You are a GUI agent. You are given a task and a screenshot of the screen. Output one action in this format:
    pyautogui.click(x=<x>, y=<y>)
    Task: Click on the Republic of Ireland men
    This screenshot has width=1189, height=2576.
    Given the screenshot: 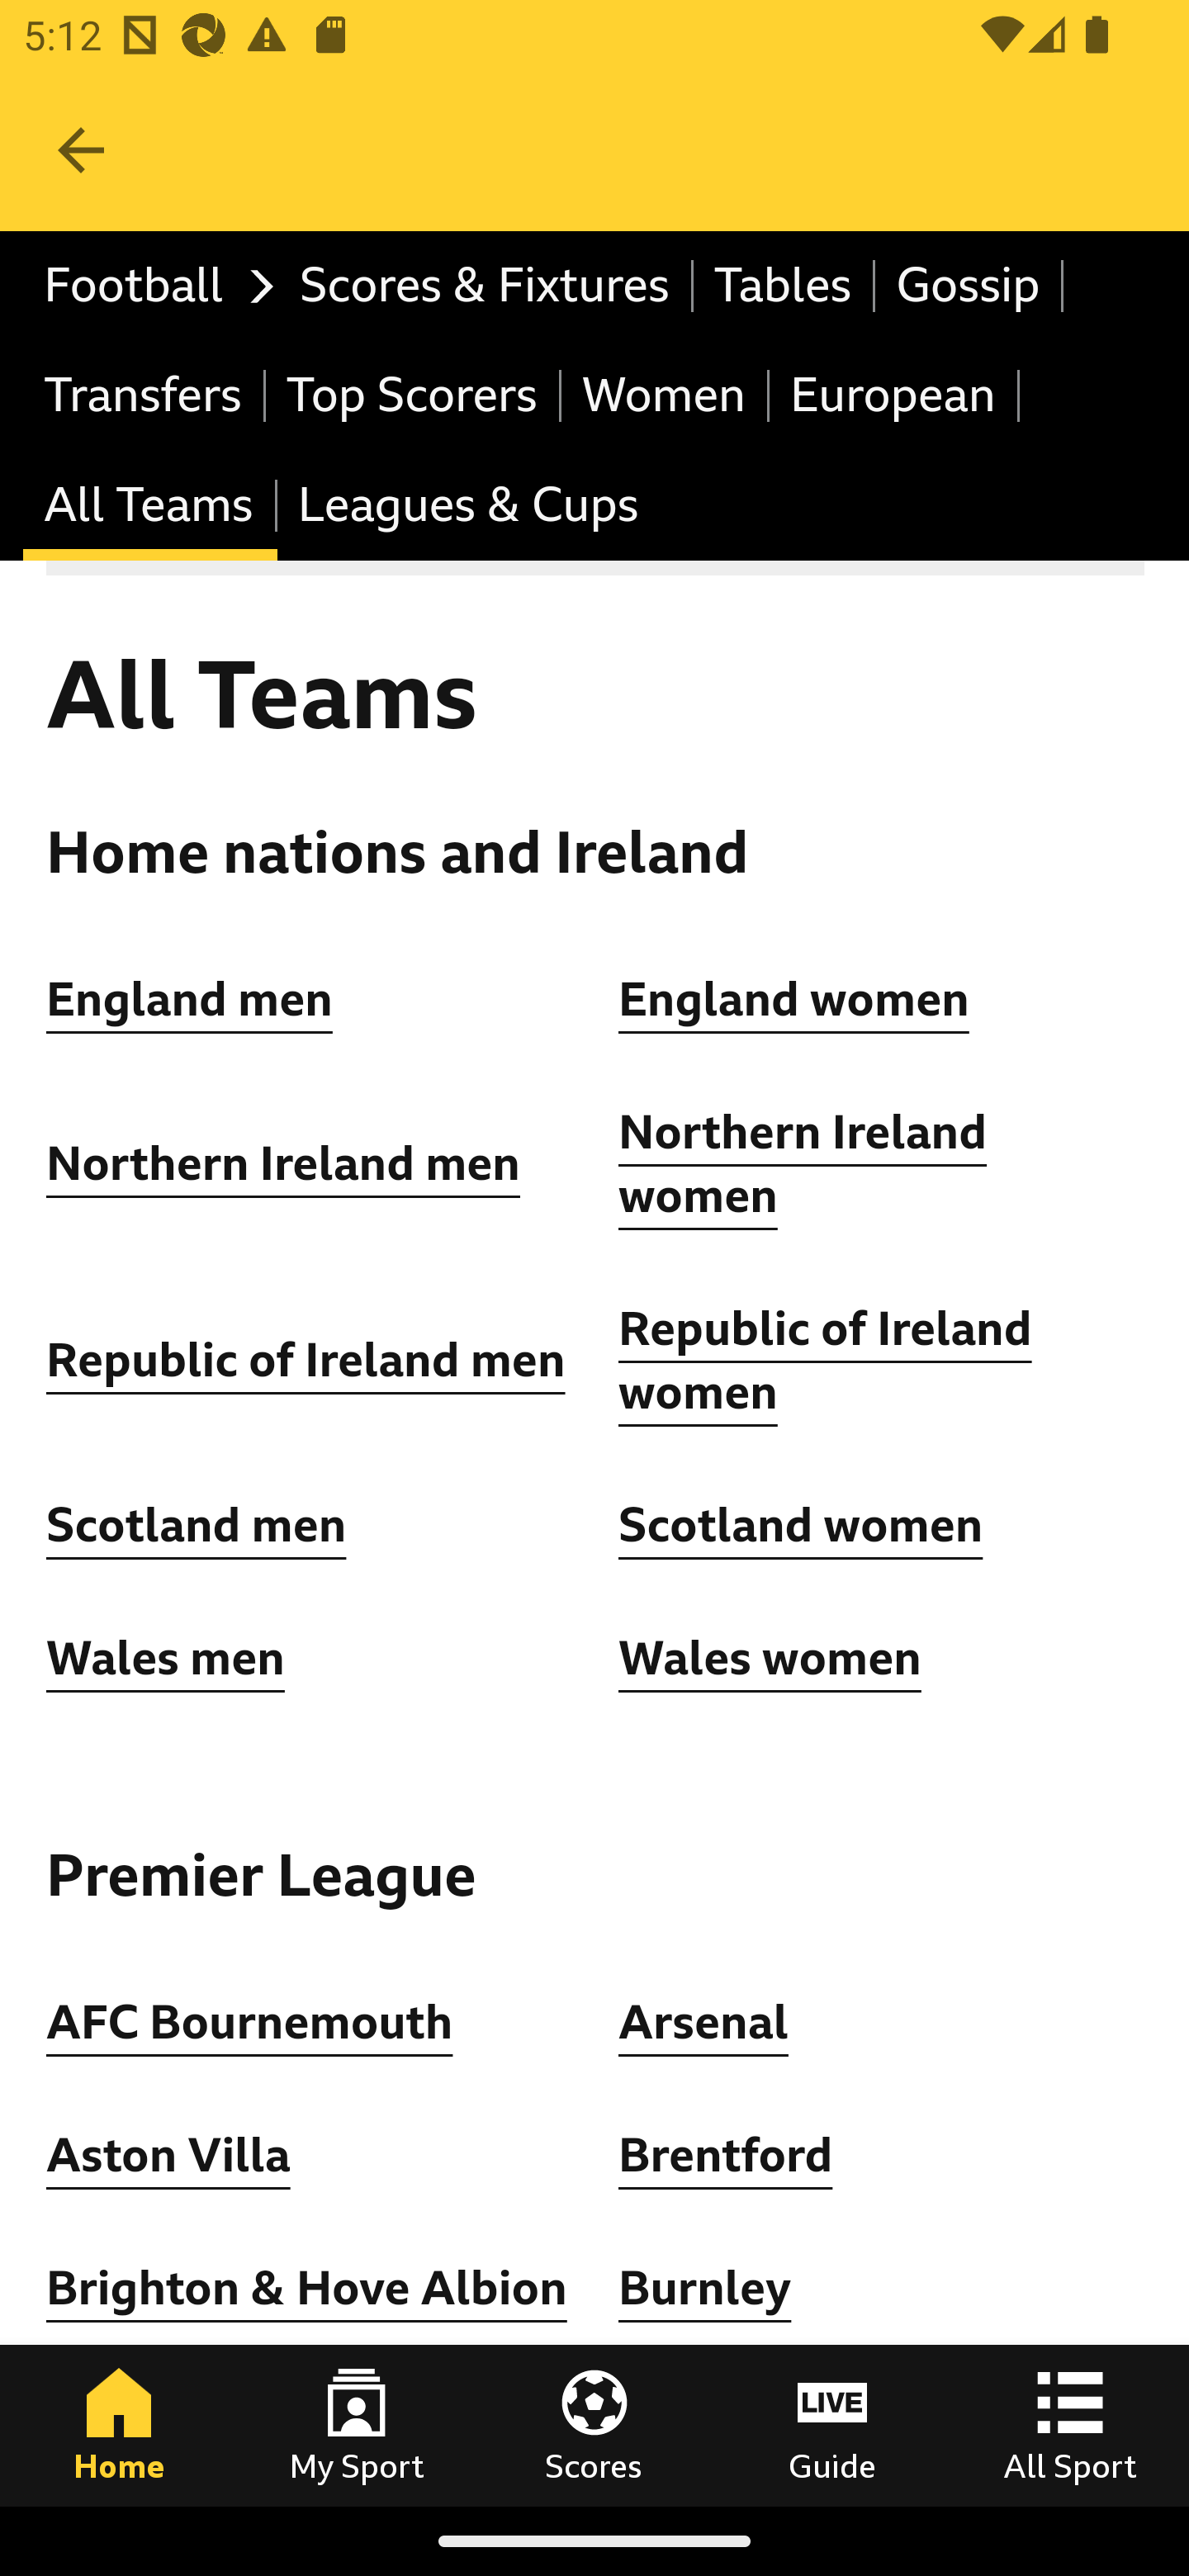 What is the action you would take?
    pyautogui.click(x=306, y=1360)
    